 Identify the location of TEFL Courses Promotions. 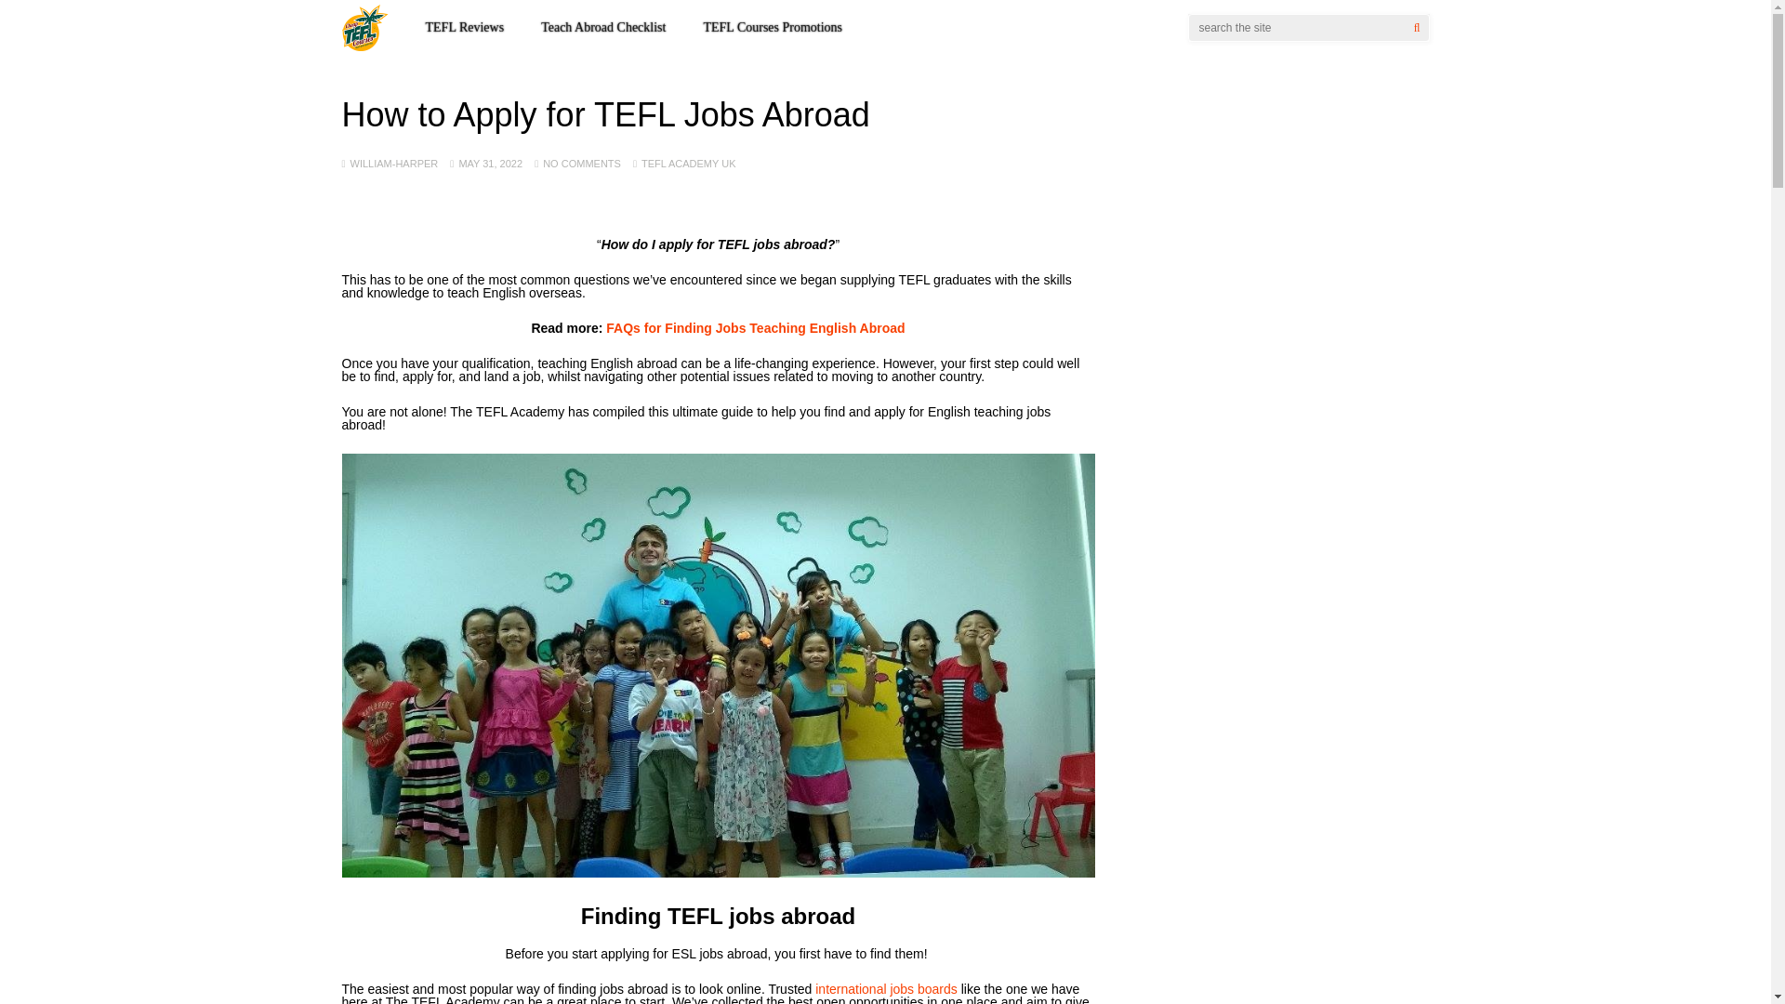
(773, 27).